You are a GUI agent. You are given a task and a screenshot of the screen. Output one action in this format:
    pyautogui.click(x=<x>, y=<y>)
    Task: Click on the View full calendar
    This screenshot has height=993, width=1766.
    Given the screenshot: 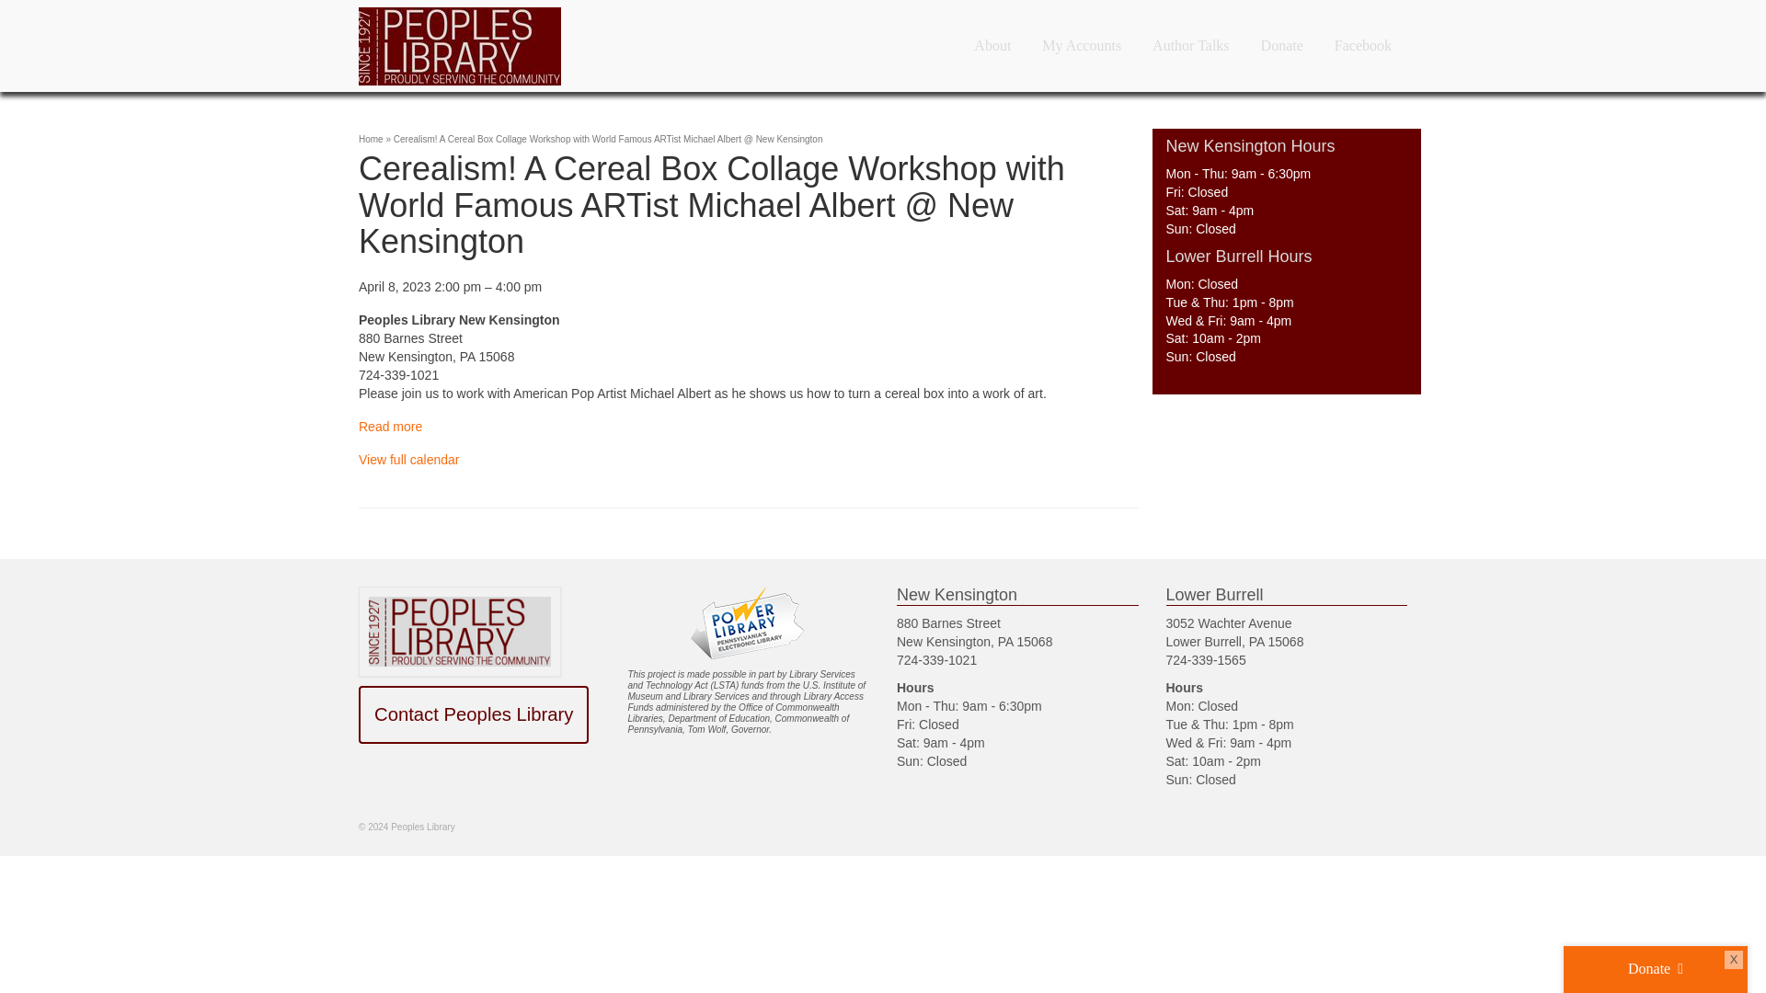 What is the action you would take?
    pyautogui.click(x=408, y=460)
    